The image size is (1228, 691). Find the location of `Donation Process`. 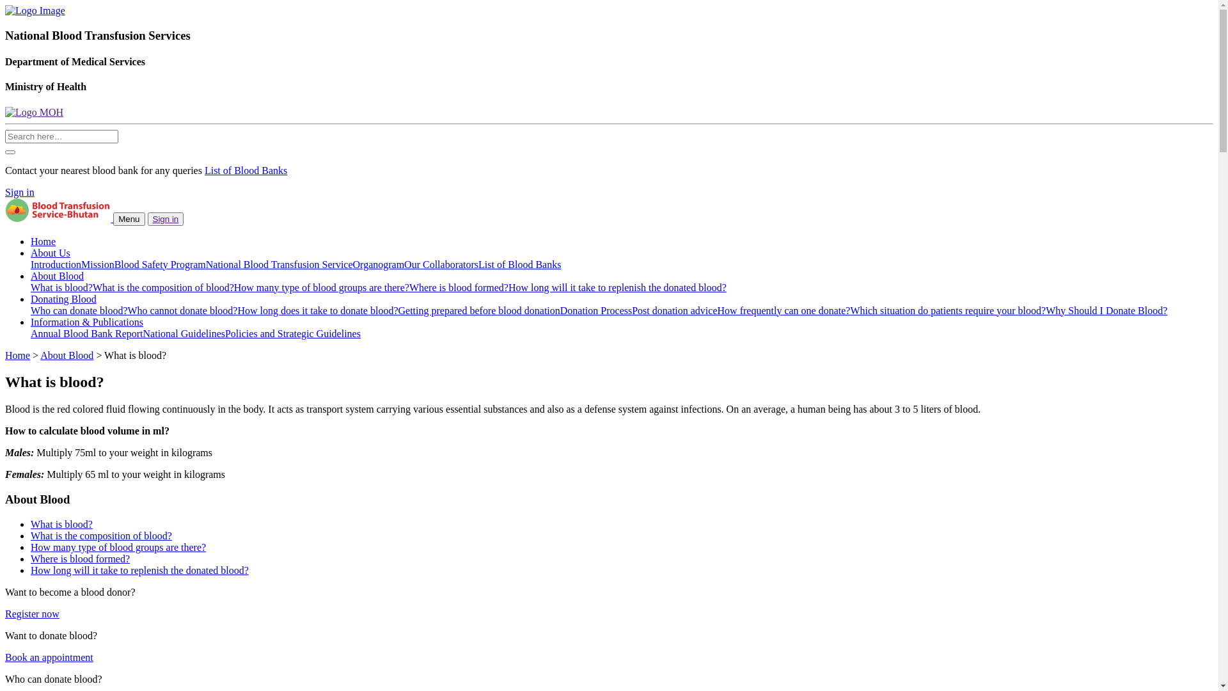

Donation Process is located at coordinates (596, 311).